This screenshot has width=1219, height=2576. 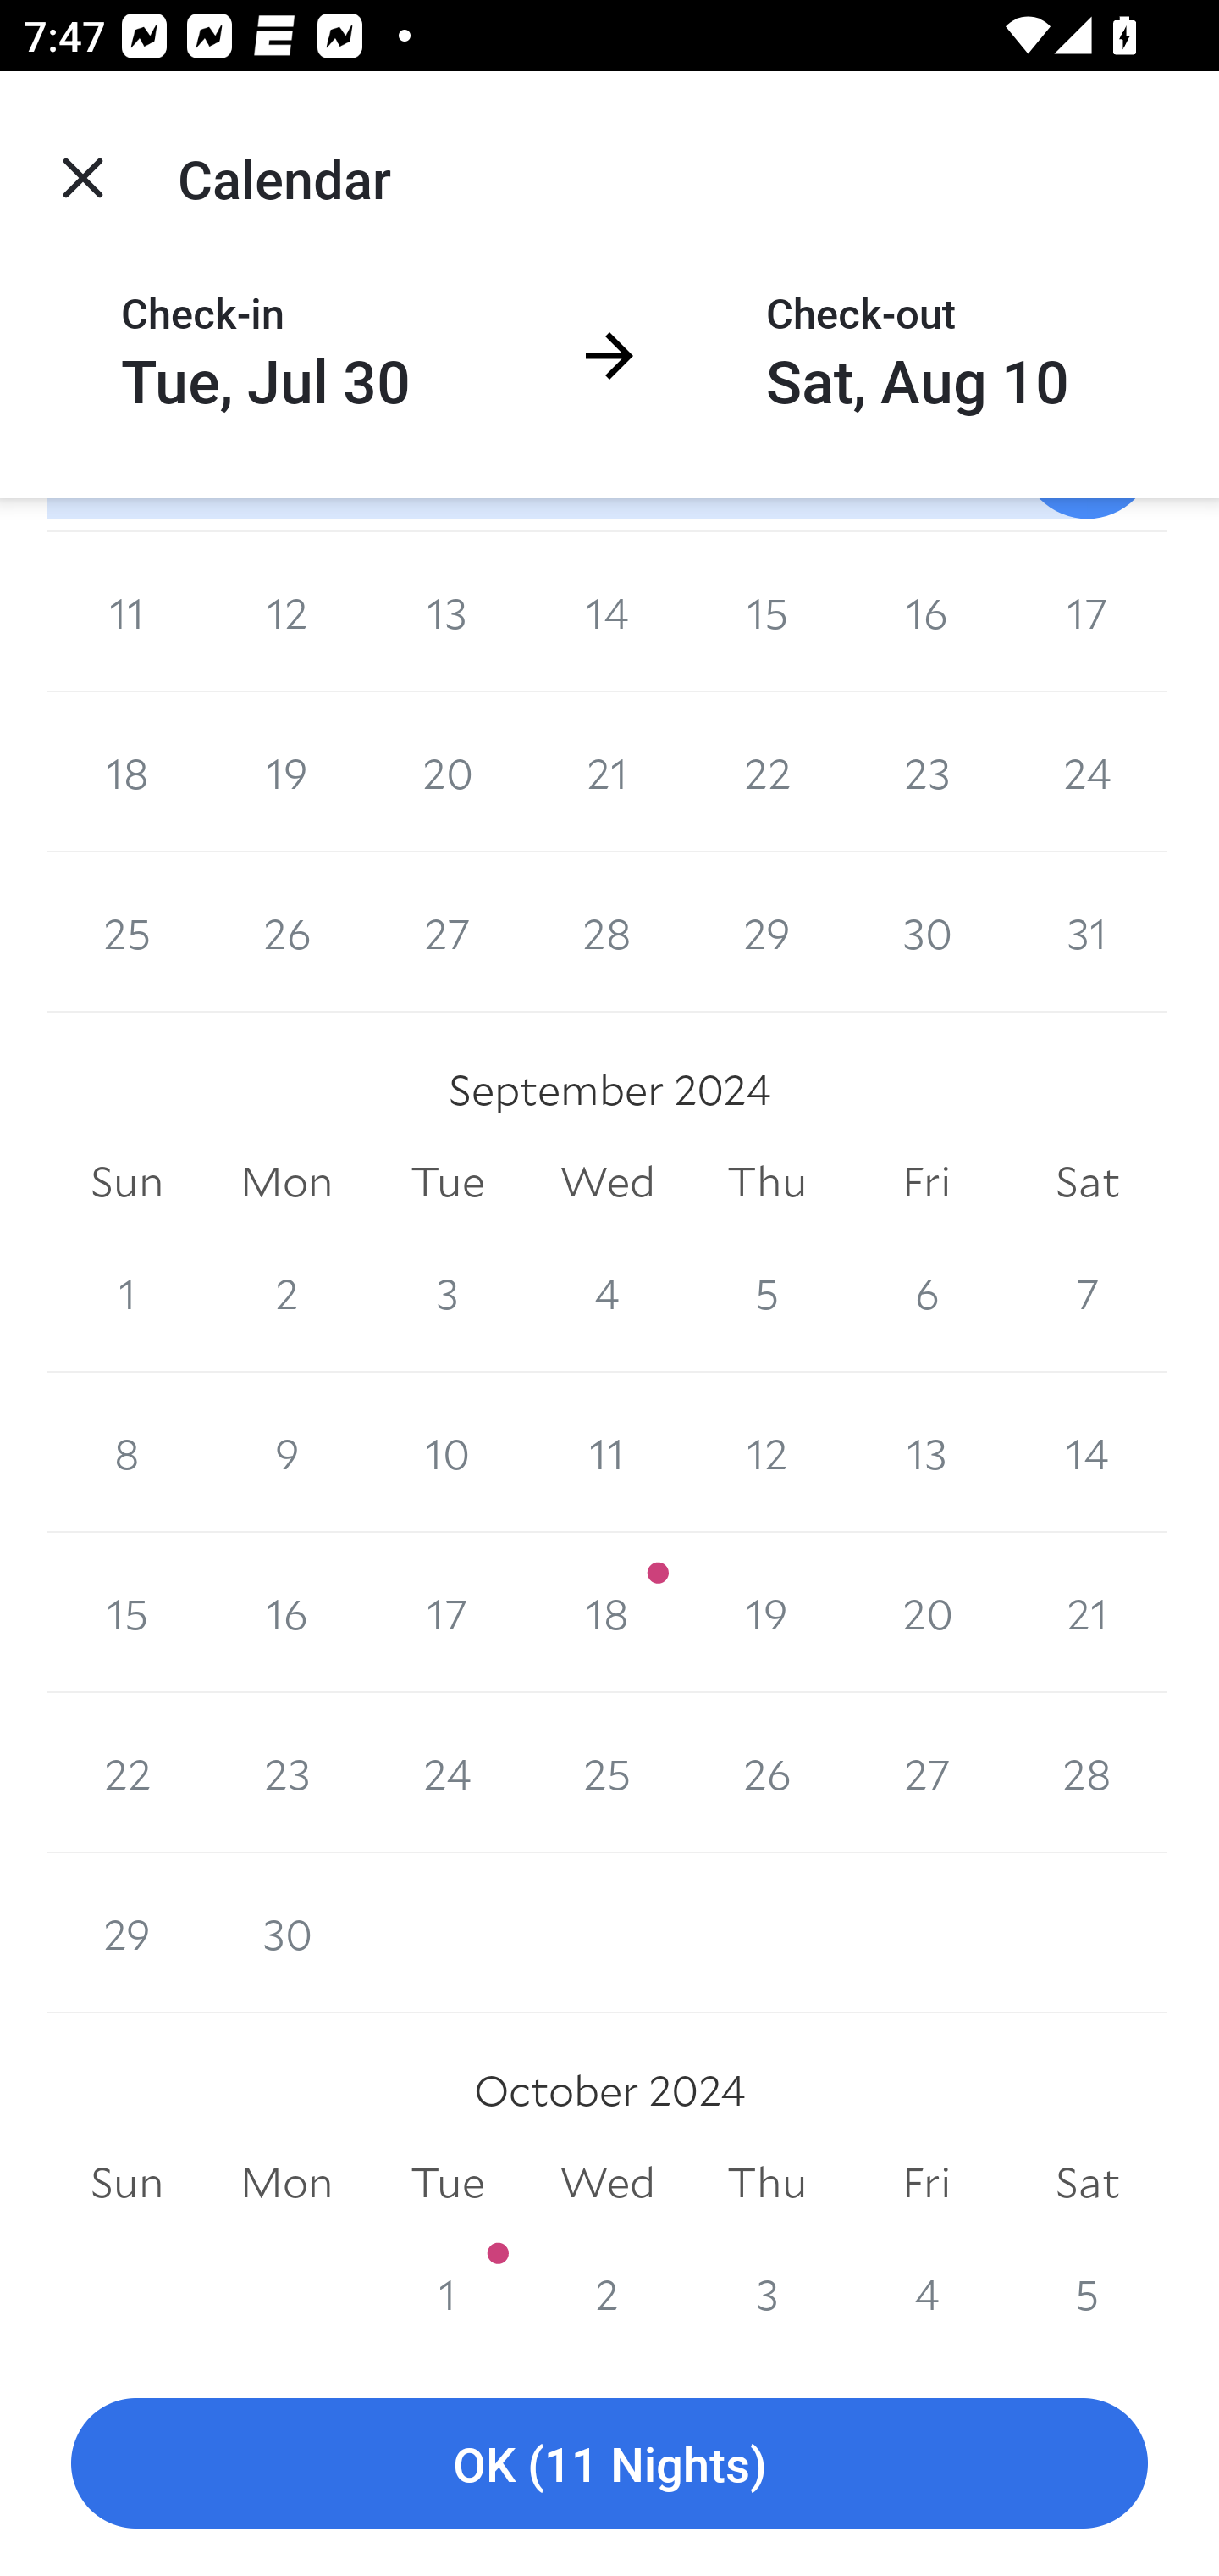 I want to click on 9 9 September 2024, so click(x=286, y=1452).